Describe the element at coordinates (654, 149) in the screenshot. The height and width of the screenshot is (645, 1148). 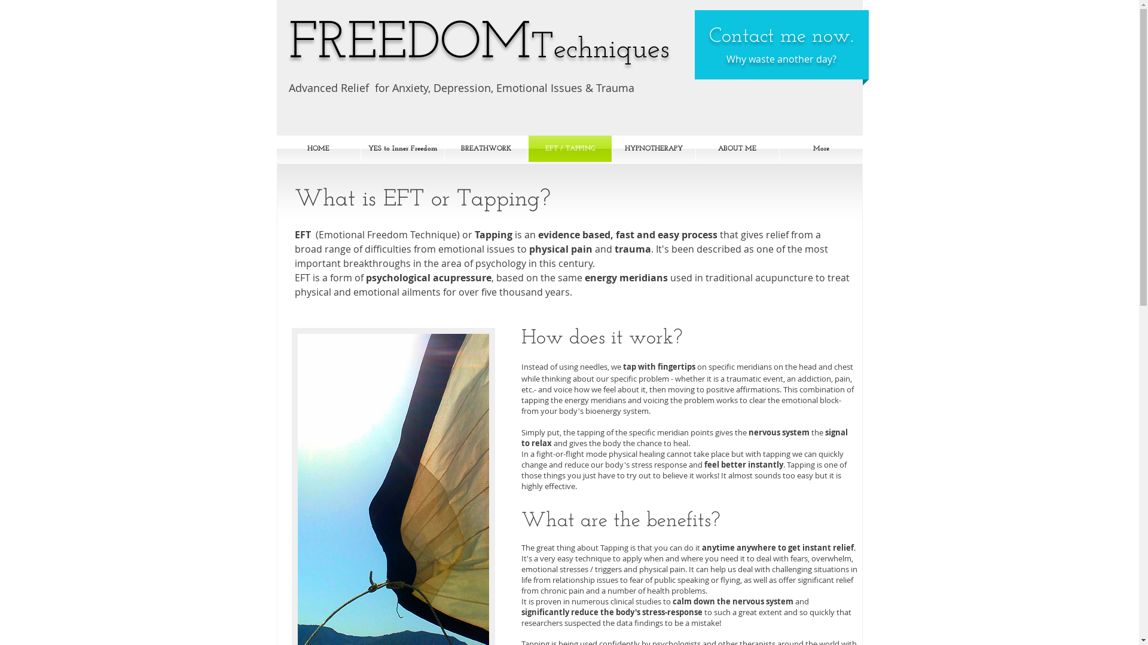
I see `HYPNOTHERAPY` at that location.